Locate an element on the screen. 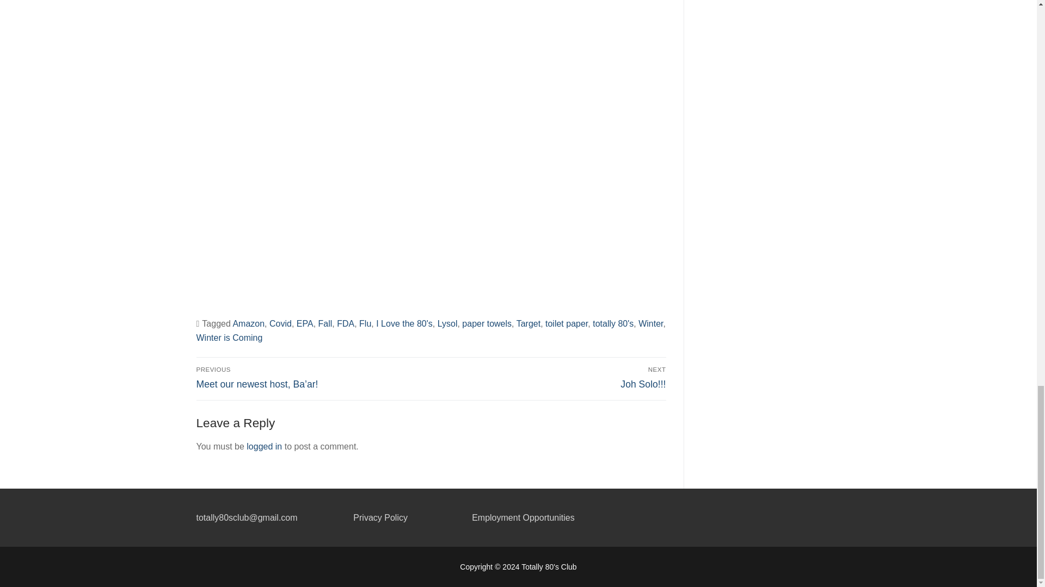 This screenshot has height=587, width=1045. Lysol is located at coordinates (447, 323).